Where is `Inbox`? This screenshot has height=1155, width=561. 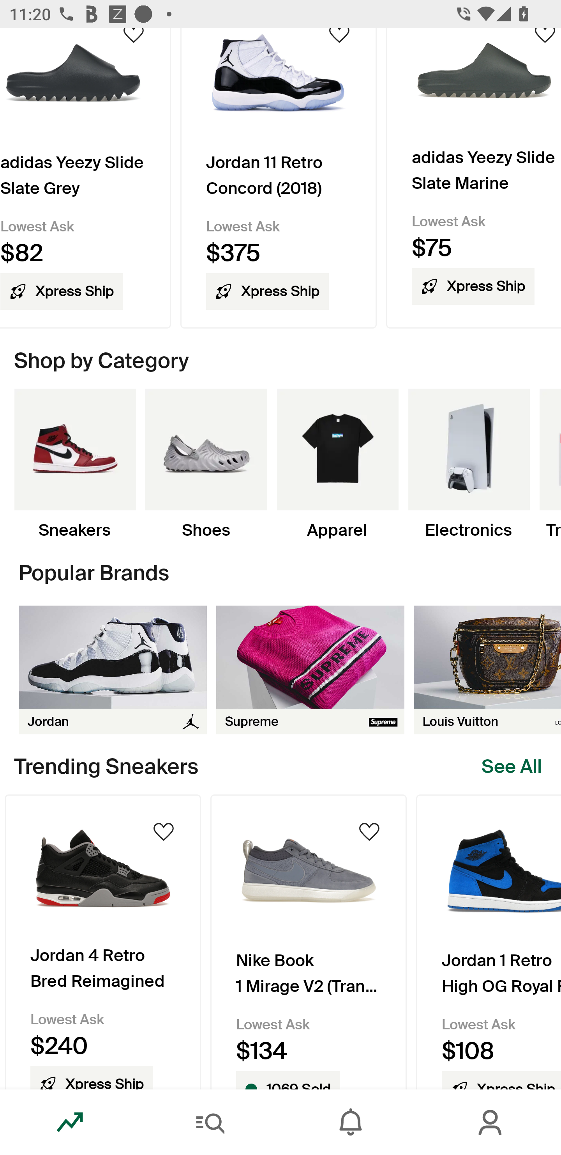
Inbox is located at coordinates (351, 1122).